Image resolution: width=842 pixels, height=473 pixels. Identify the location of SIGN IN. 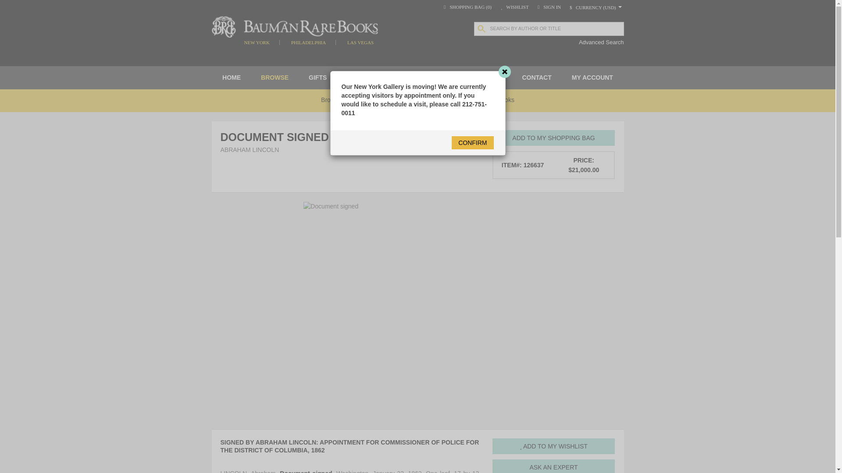
(548, 7).